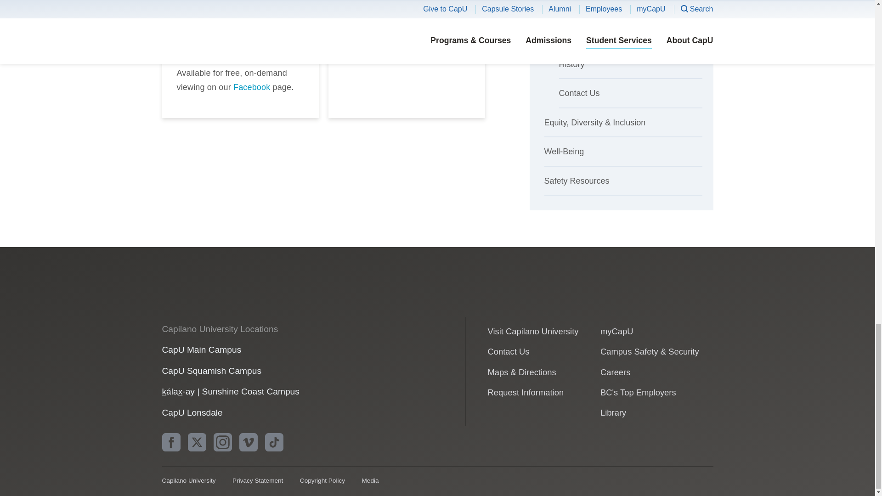  Describe the element at coordinates (274, 442) in the screenshot. I see `CapU TikTok` at that location.